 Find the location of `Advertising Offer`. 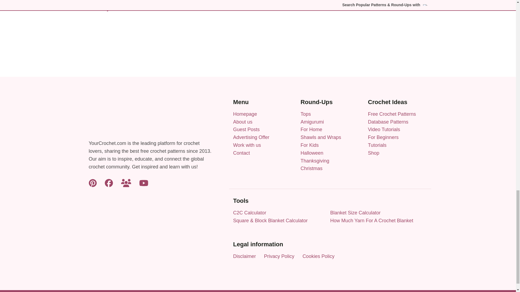

Advertising Offer is located at coordinates (251, 137).